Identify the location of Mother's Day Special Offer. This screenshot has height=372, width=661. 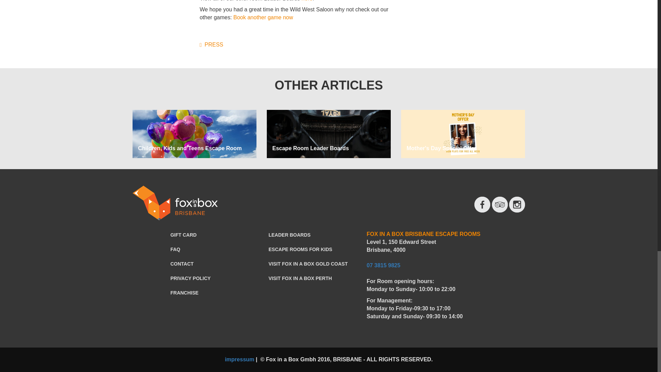
(441, 148).